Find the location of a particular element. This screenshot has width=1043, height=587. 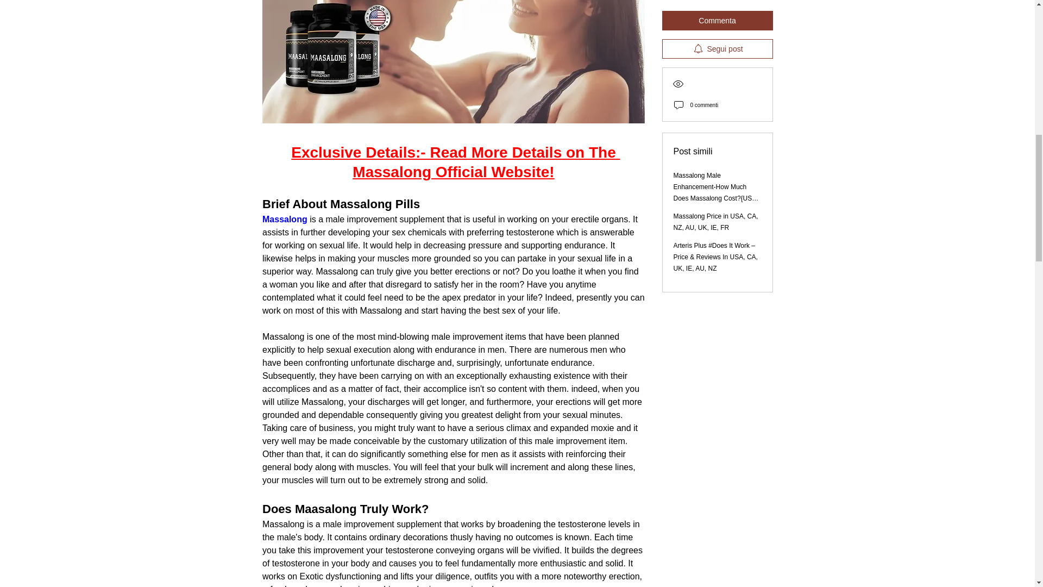

Massalong is located at coordinates (284, 219).